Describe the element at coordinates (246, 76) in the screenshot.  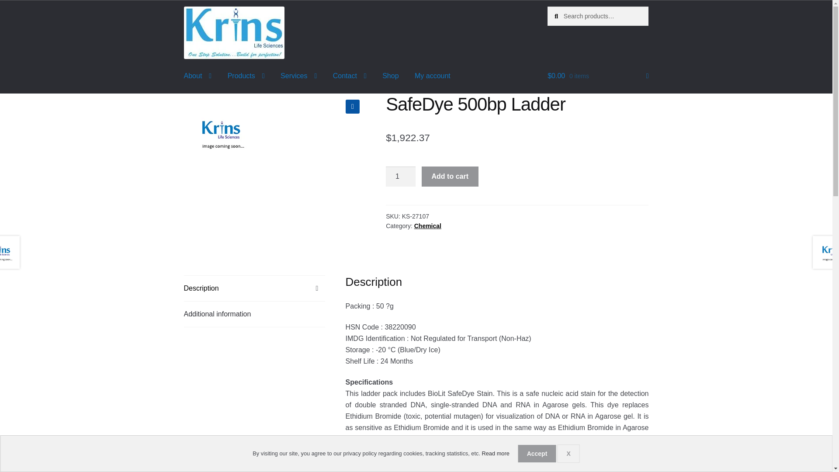
I see `Products` at that location.